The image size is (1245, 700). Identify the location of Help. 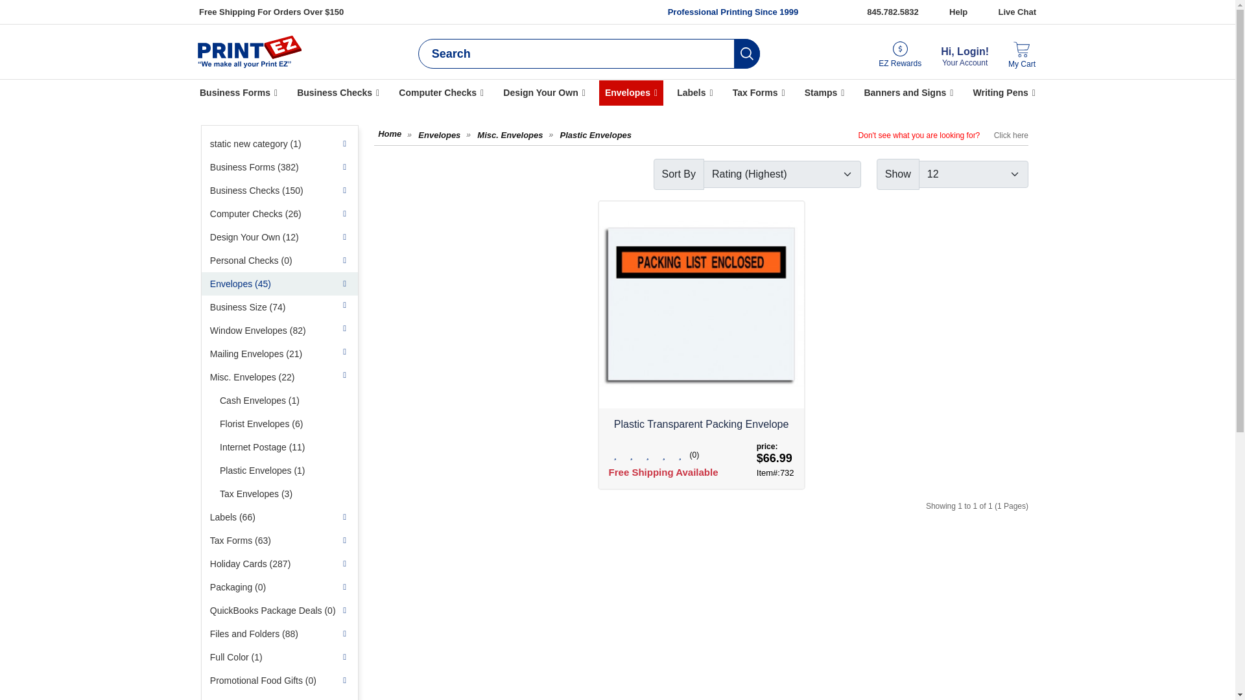
(958, 12).